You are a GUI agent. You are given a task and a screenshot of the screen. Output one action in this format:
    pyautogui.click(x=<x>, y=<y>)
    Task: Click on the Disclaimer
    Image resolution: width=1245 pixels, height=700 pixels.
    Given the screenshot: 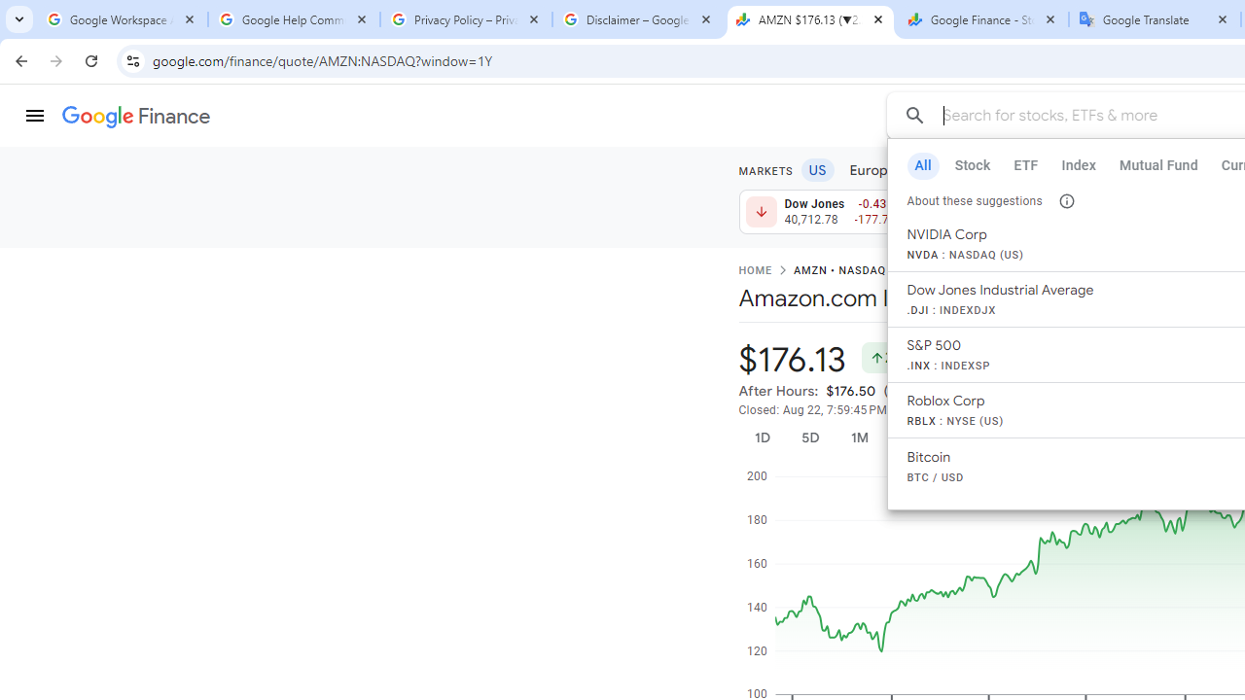 What is the action you would take?
    pyautogui.click(x=1052, y=410)
    